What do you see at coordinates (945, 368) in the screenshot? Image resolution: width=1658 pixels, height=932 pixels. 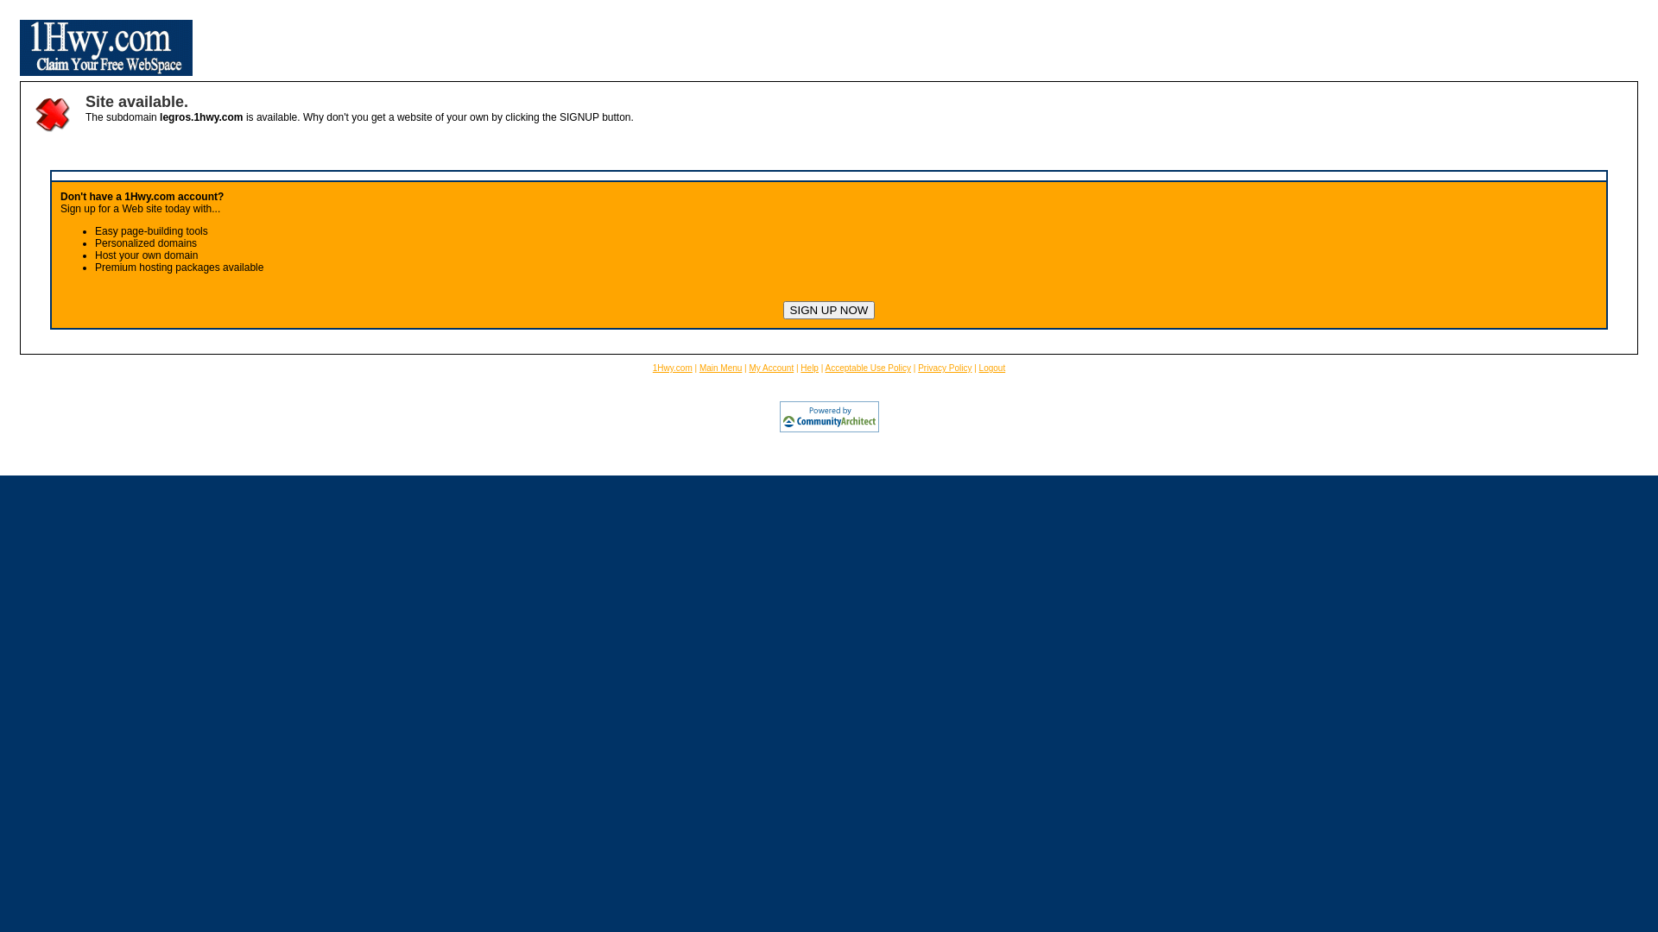 I see `Privacy Policy` at bounding box center [945, 368].